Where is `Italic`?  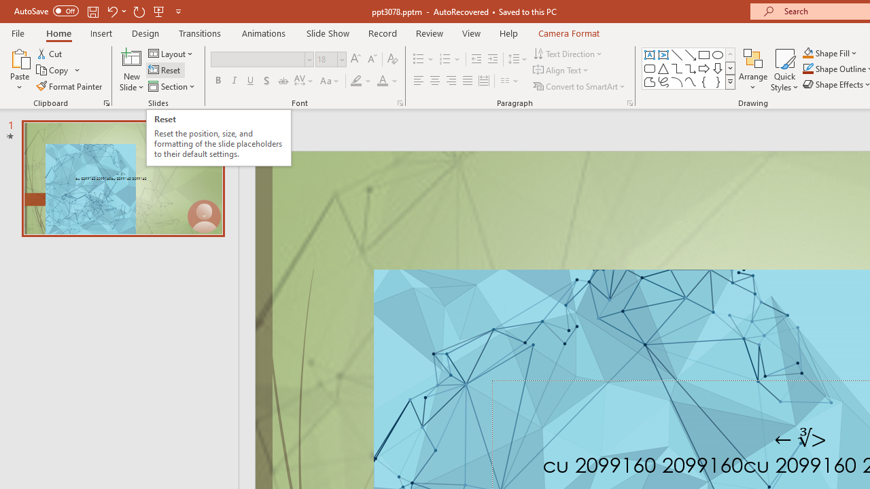
Italic is located at coordinates (234, 81).